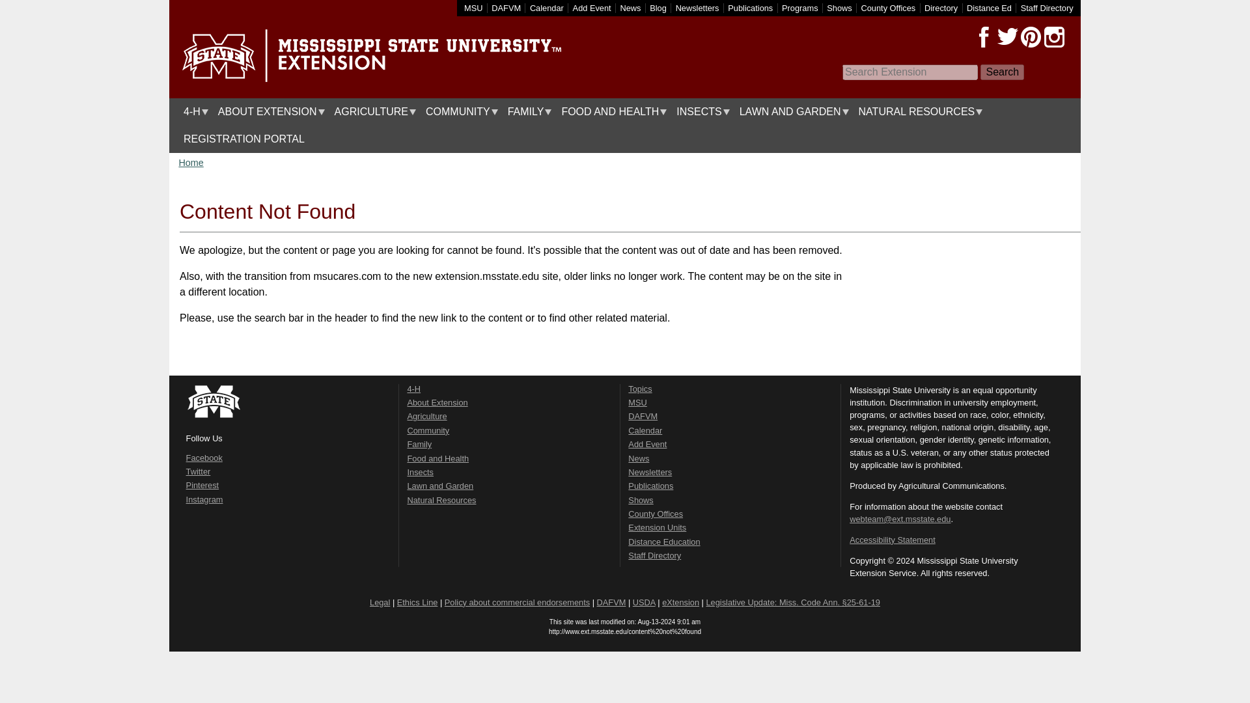 The height and width of the screenshot is (703, 1250). I want to click on Facebook, so click(984, 37).